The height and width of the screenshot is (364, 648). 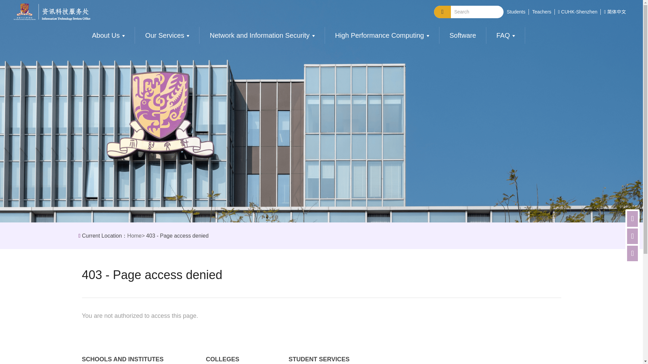 What do you see at coordinates (516, 11) in the screenshot?
I see `Students` at bounding box center [516, 11].